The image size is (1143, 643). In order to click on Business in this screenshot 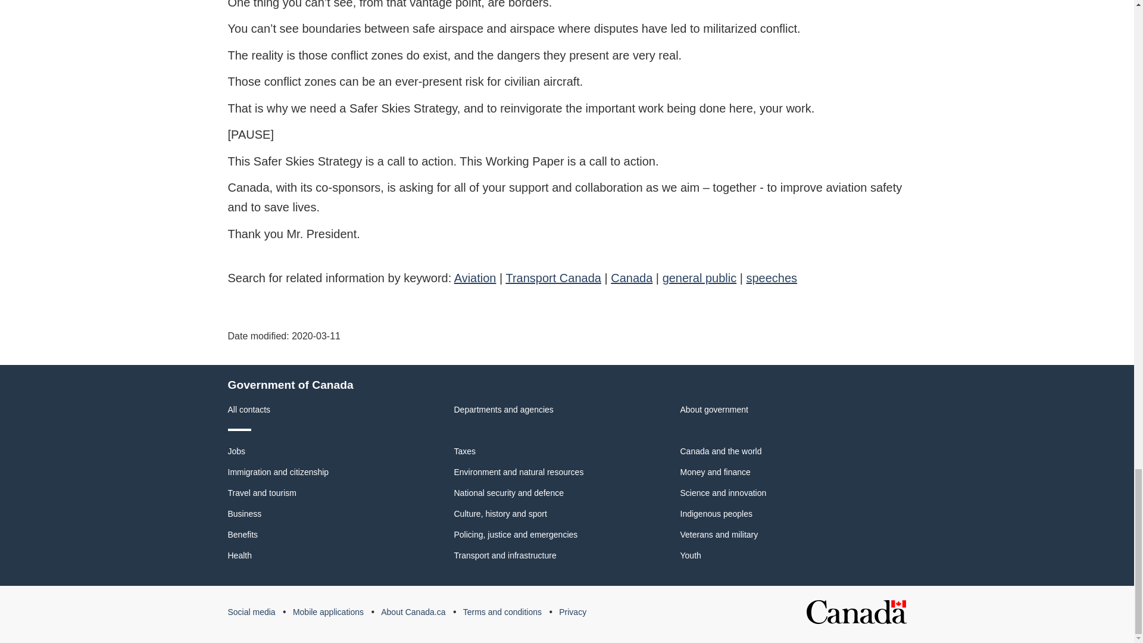, I will do `click(244, 513)`.